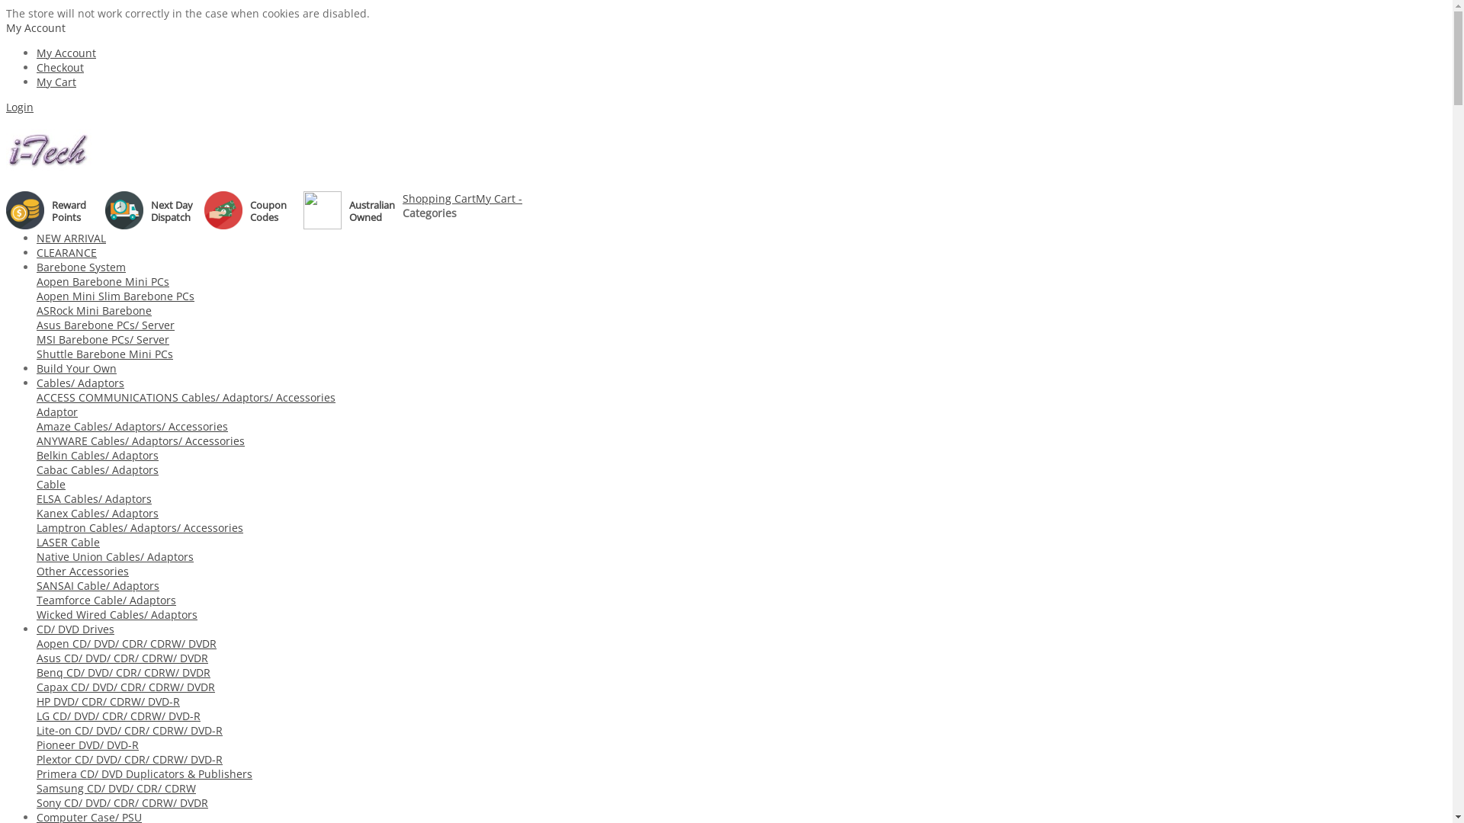  I want to click on ACCESS COMMUNICATIONS Cables/ Adaptors/ Accessories, so click(186, 398).